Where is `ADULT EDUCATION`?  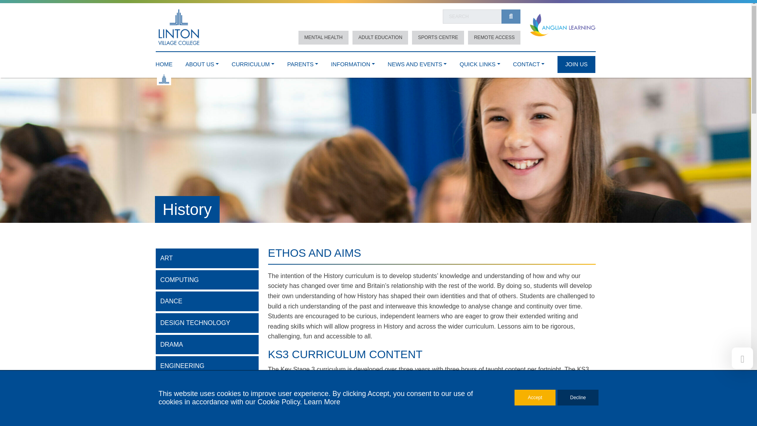
ADULT EDUCATION is located at coordinates (380, 37).